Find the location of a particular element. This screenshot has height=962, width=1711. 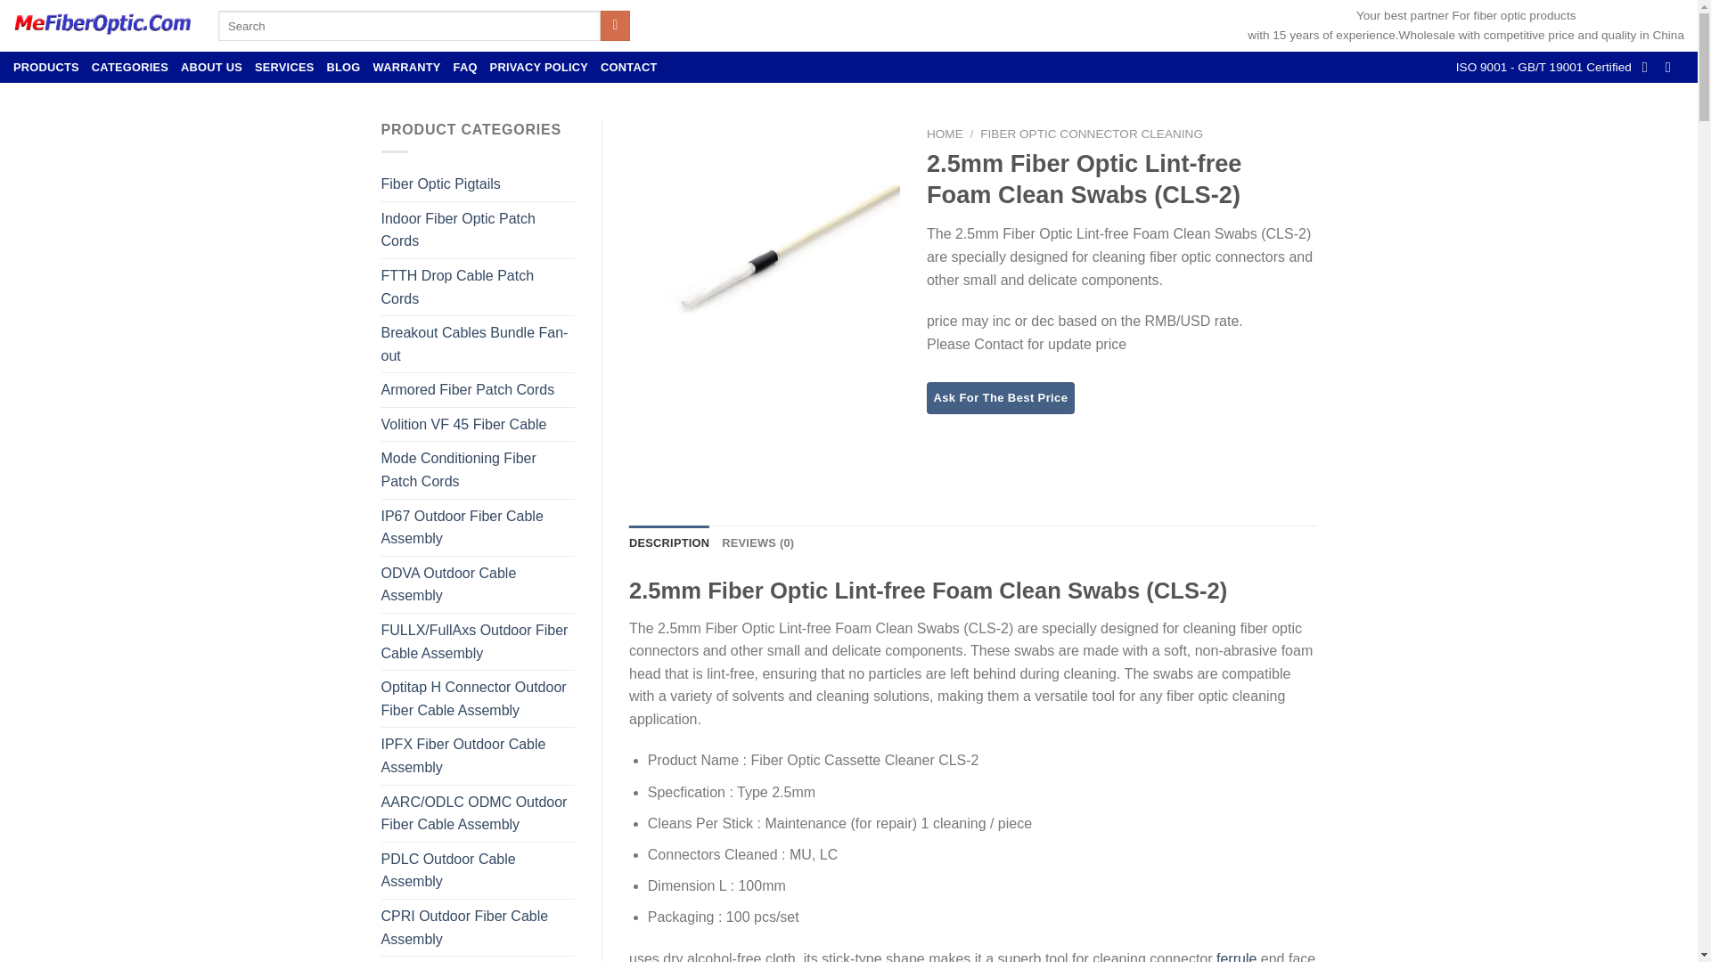

PRIVACY POLICY is located at coordinates (538, 67).